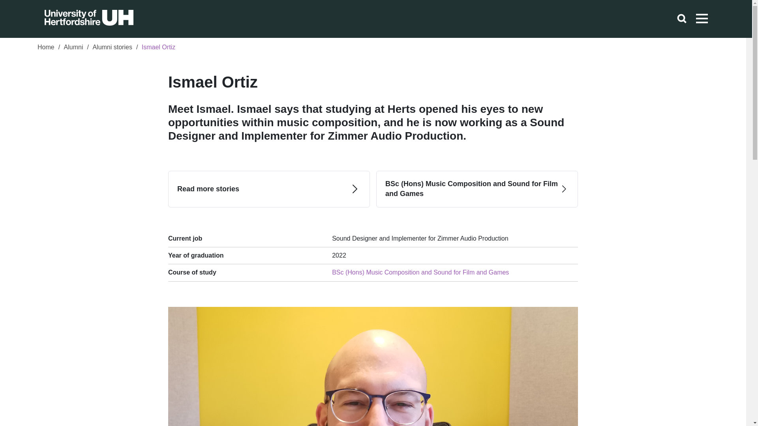 Image resolution: width=758 pixels, height=426 pixels. What do you see at coordinates (112, 48) in the screenshot?
I see `Alumni stories` at bounding box center [112, 48].